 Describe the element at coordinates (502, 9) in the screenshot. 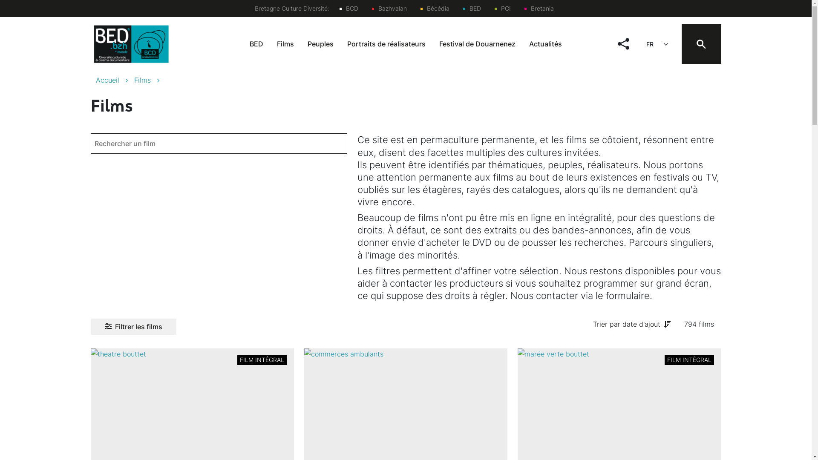

I see `PCI` at that location.